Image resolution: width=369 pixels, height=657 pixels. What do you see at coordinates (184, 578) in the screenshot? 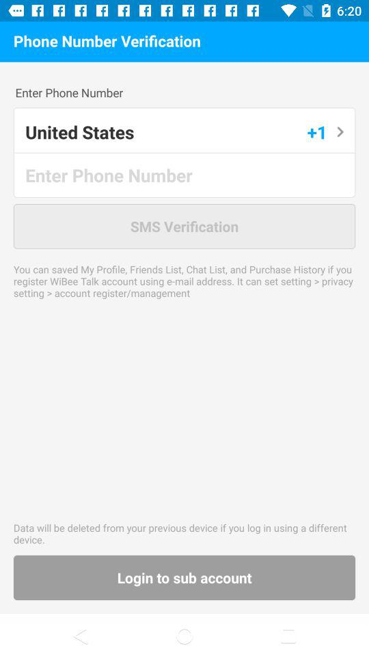
I see `tap item below the data will be icon` at bounding box center [184, 578].